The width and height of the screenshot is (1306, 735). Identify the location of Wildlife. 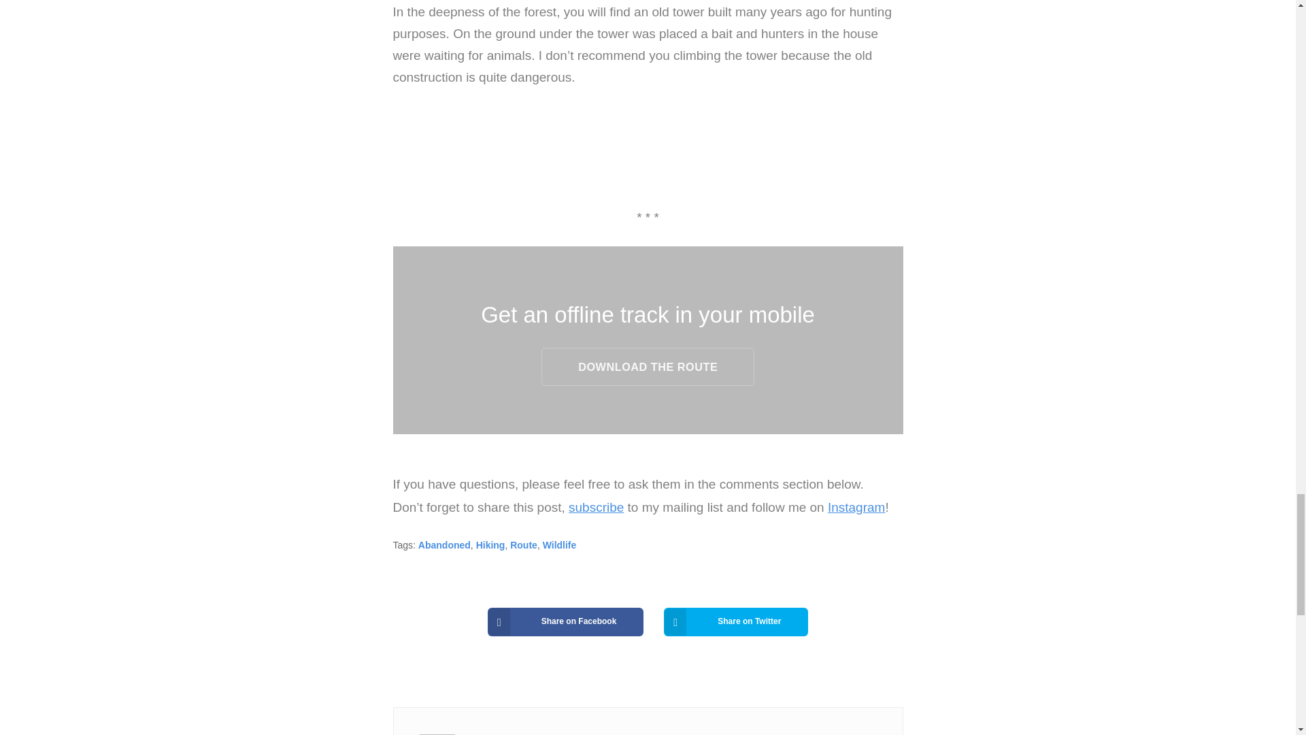
(560, 544).